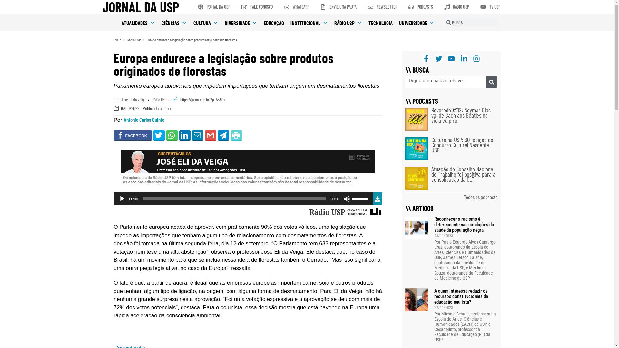 The width and height of the screenshot is (619, 348). Describe the element at coordinates (198, 135) in the screenshot. I see `Enviar por email` at that location.